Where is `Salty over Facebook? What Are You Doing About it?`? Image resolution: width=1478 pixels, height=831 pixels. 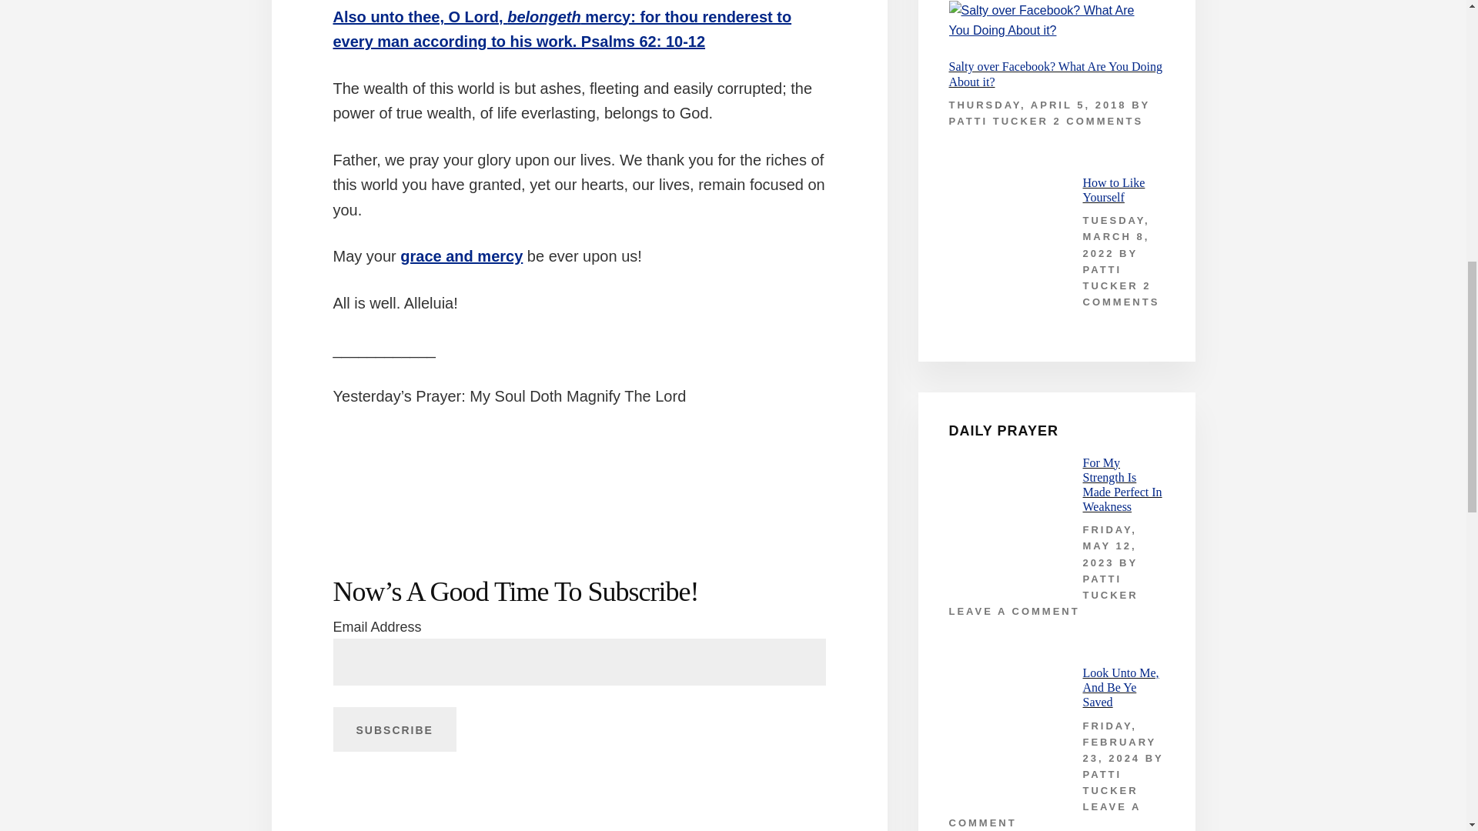
Salty over Facebook? What Are You Doing About it? is located at coordinates (1055, 74).